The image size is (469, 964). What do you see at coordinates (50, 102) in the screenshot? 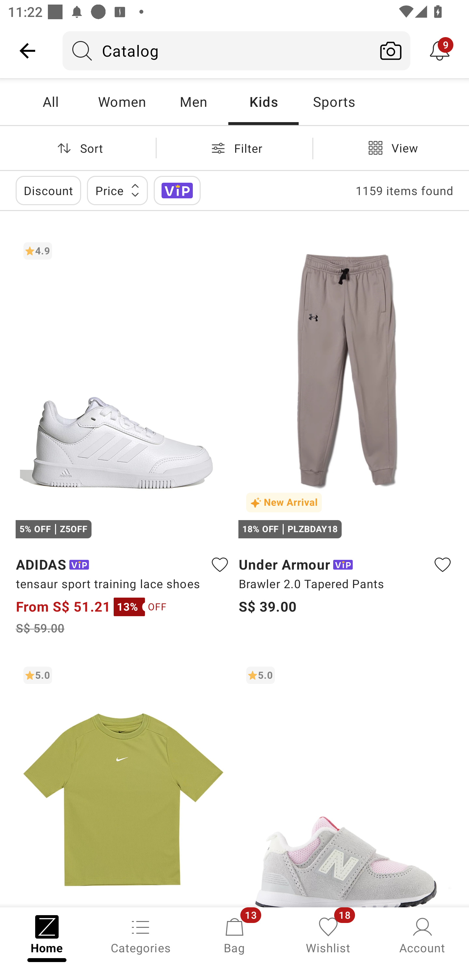
I see `All` at bounding box center [50, 102].